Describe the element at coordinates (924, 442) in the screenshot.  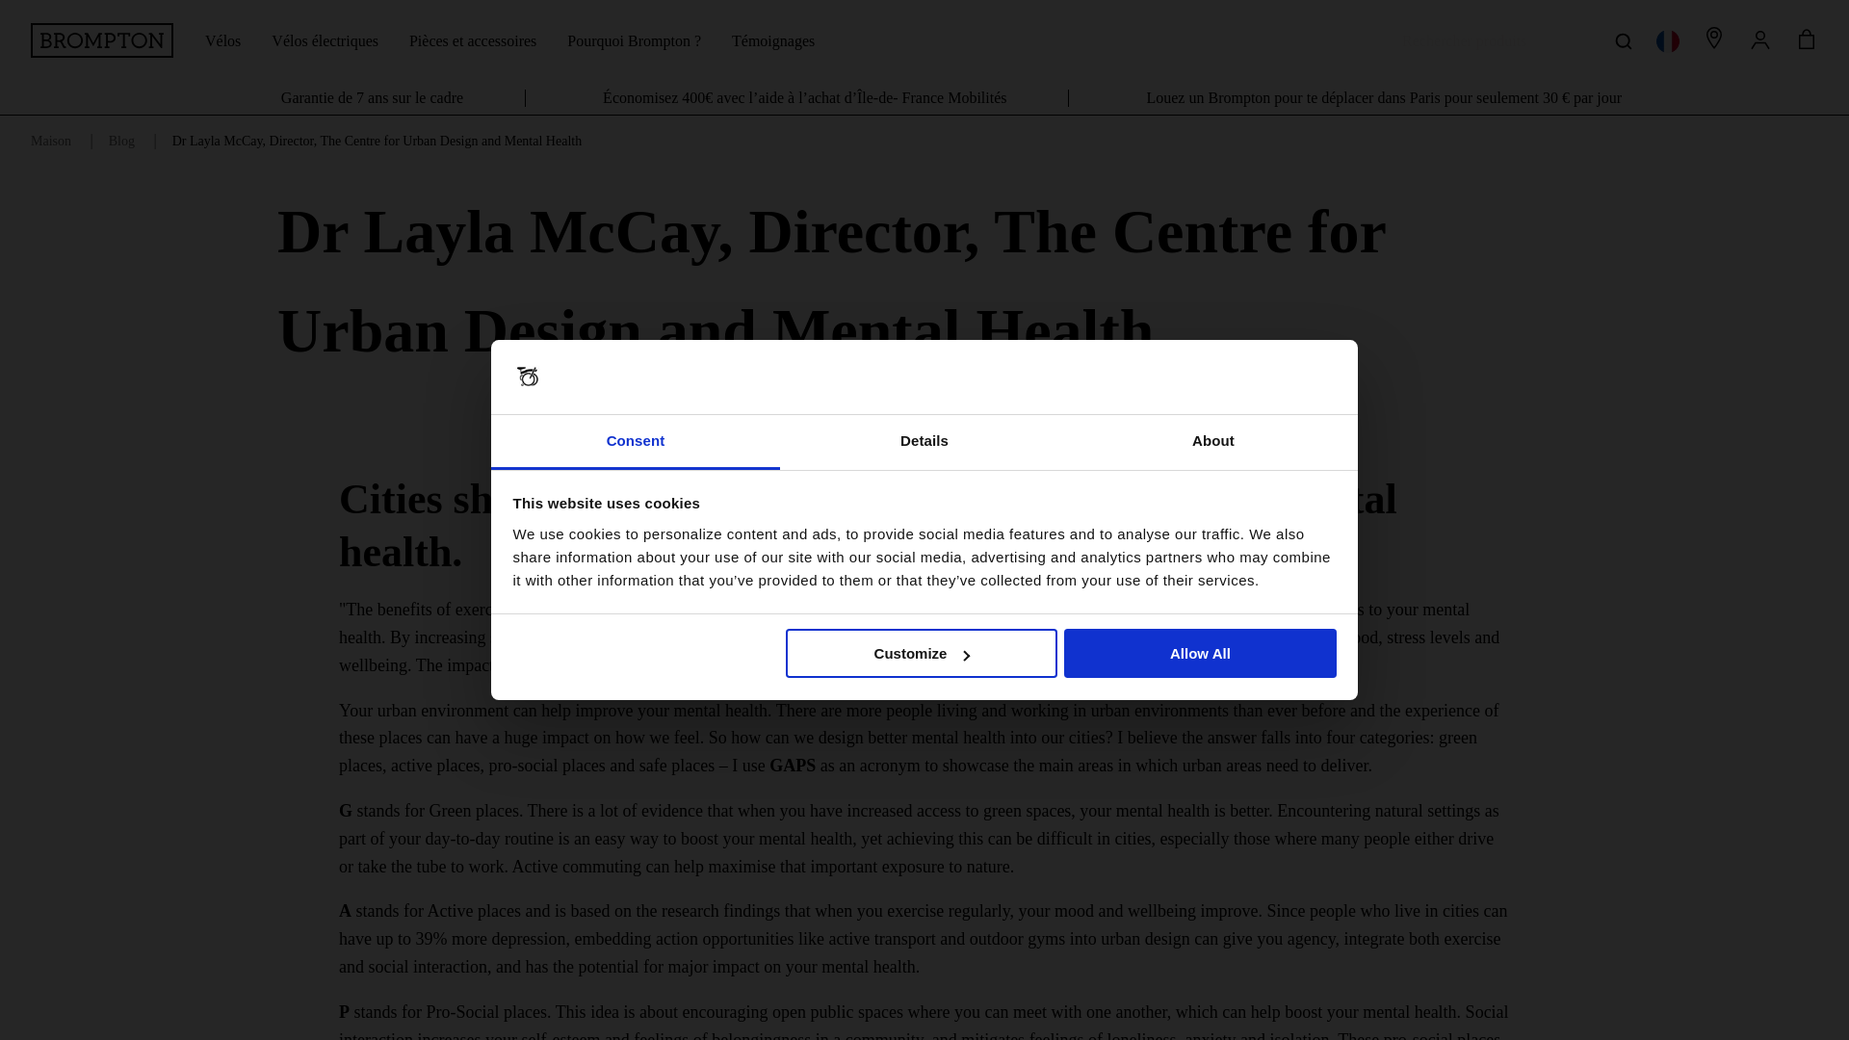
I see `Details` at that location.